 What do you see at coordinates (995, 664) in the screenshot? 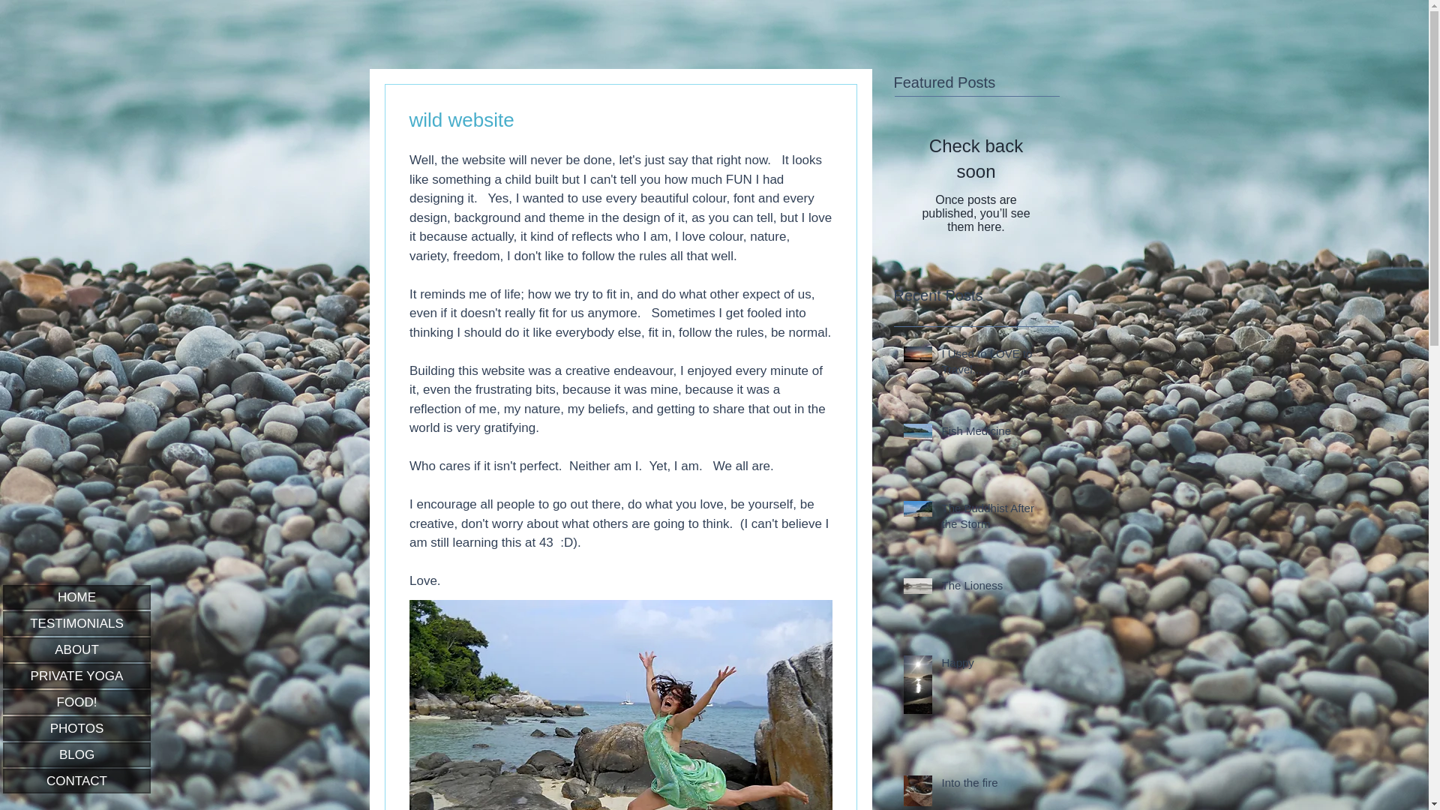
I see `Happy` at bounding box center [995, 664].